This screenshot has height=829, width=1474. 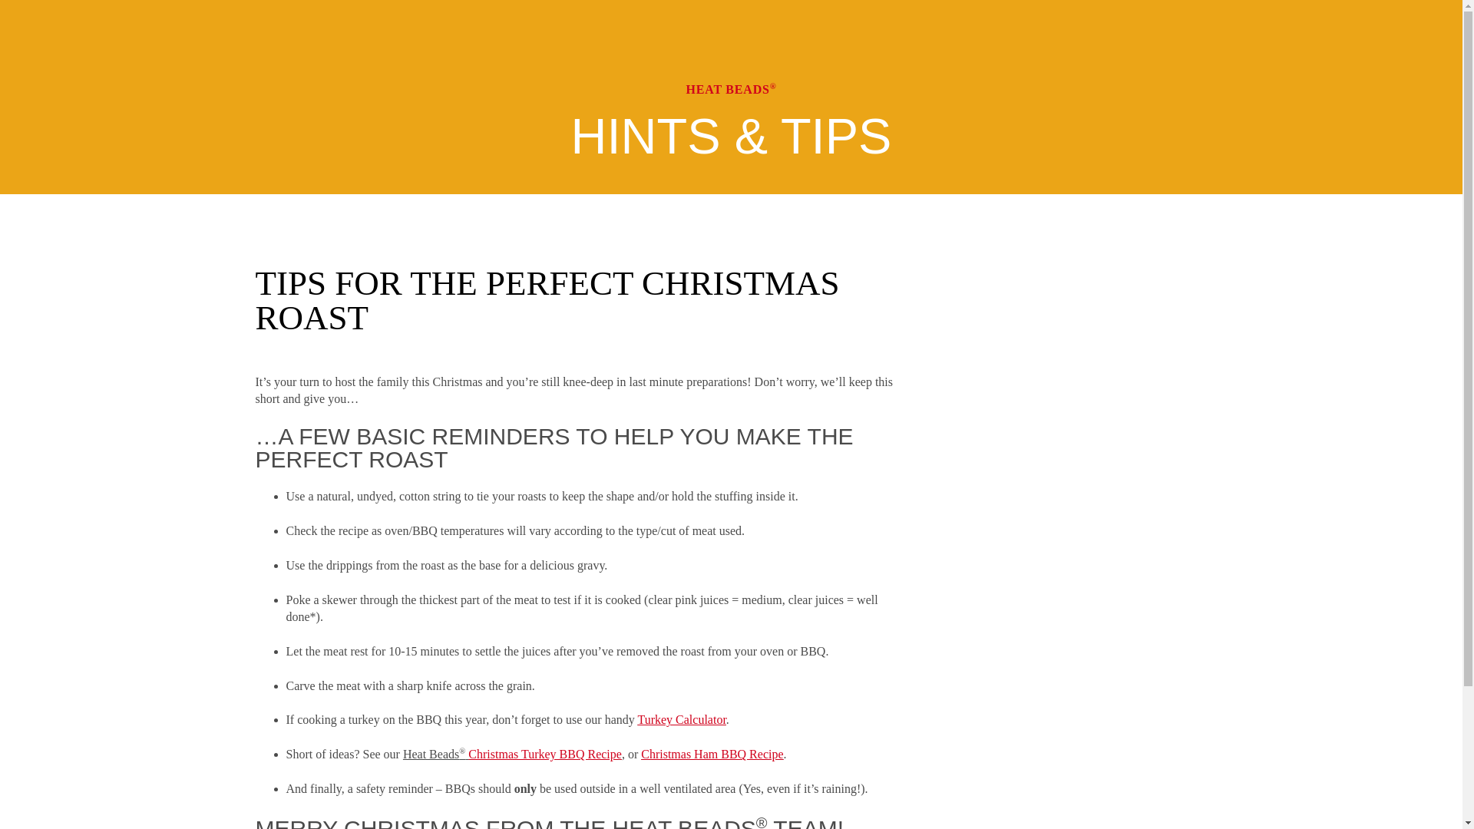 What do you see at coordinates (545, 754) in the screenshot?
I see `Christmas Turkey BBQ Recipe` at bounding box center [545, 754].